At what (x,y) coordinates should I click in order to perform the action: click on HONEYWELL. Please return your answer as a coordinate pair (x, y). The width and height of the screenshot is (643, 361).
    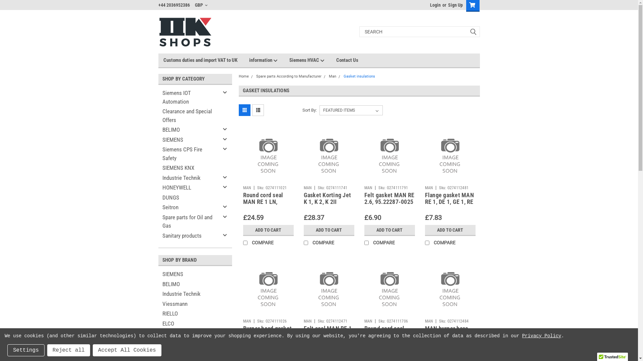
    Looking at the image, I should click on (190, 188).